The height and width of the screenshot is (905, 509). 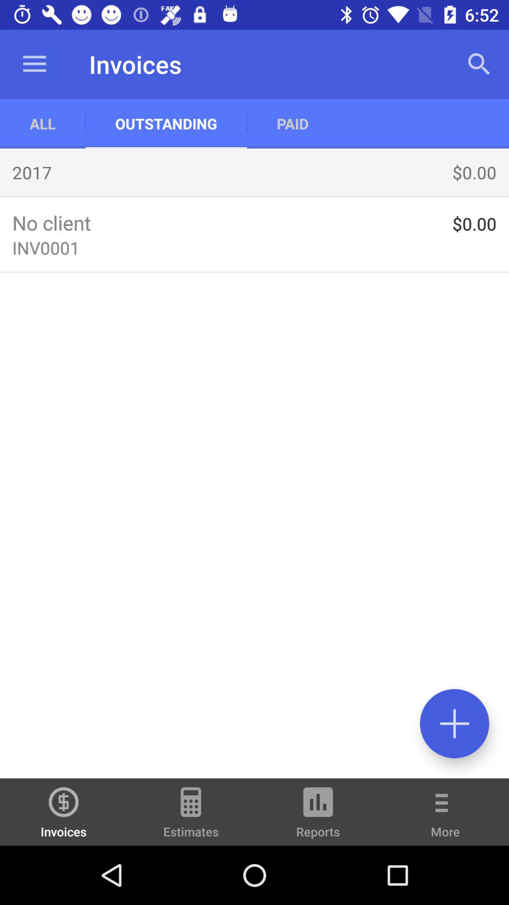 What do you see at coordinates (166, 123) in the screenshot?
I see `press app to the right of all` at bounding box center [166, 123].